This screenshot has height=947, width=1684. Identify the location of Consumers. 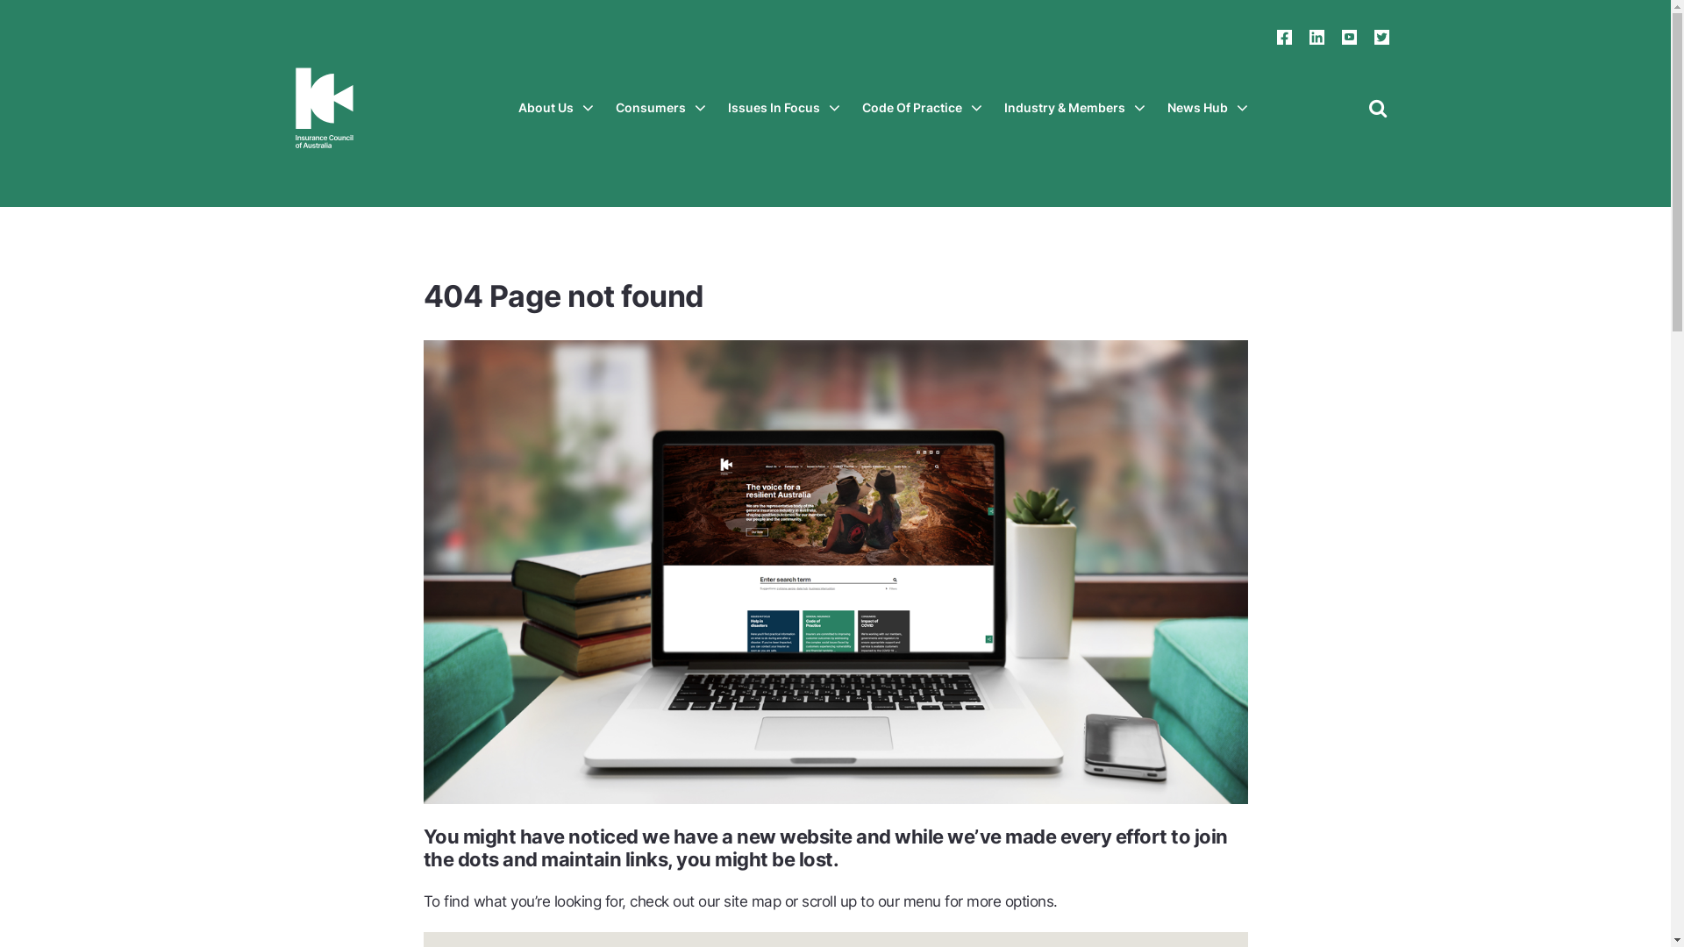
(661, 108).